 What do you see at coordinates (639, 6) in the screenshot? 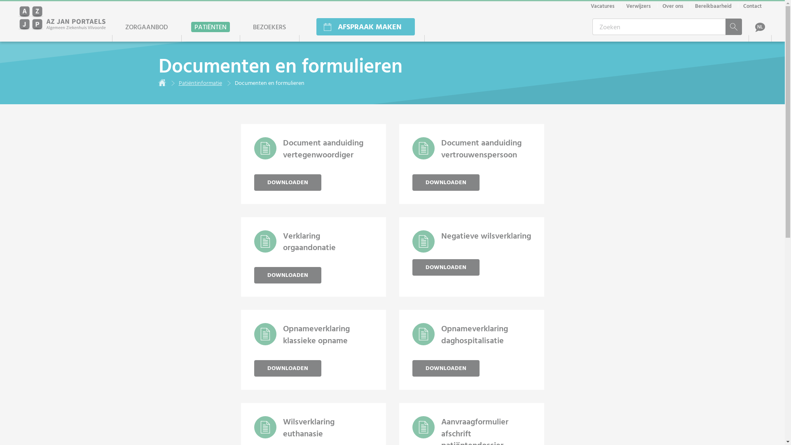
I see `Verwijzers` at bounding box center [639, 6].